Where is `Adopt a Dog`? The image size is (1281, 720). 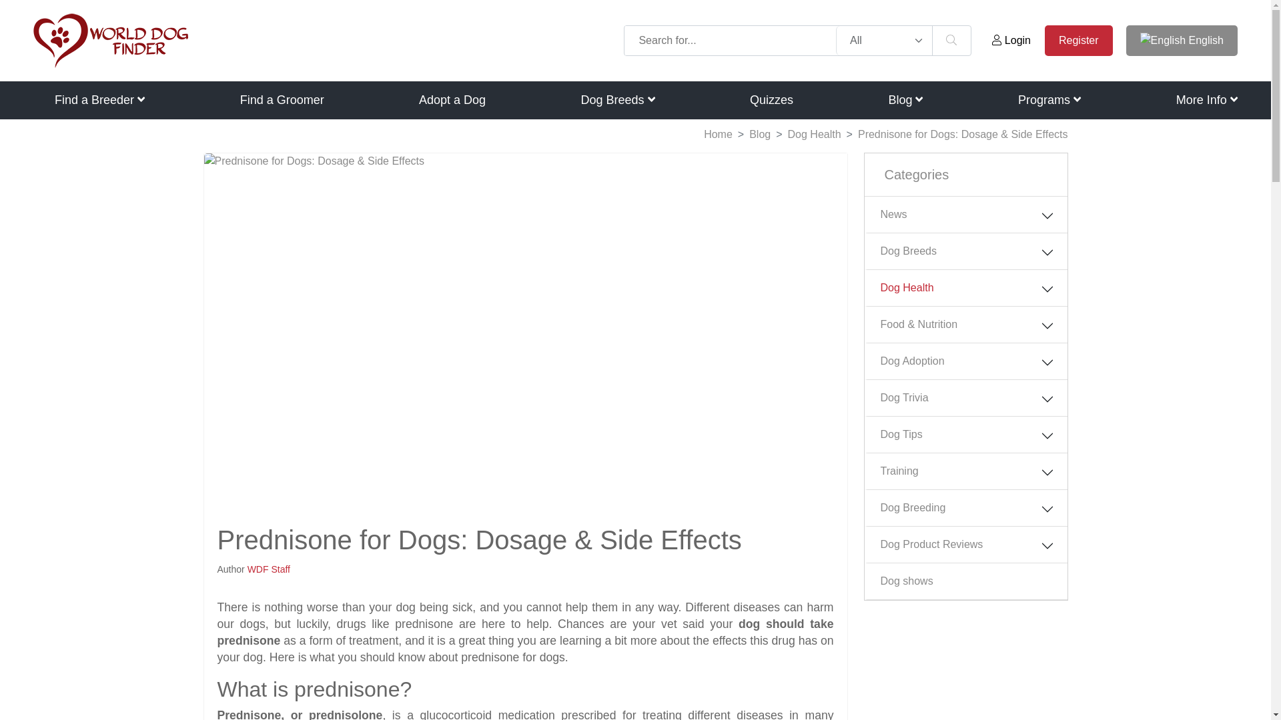
Adopt a Dog is located at coordinates (452, 100).